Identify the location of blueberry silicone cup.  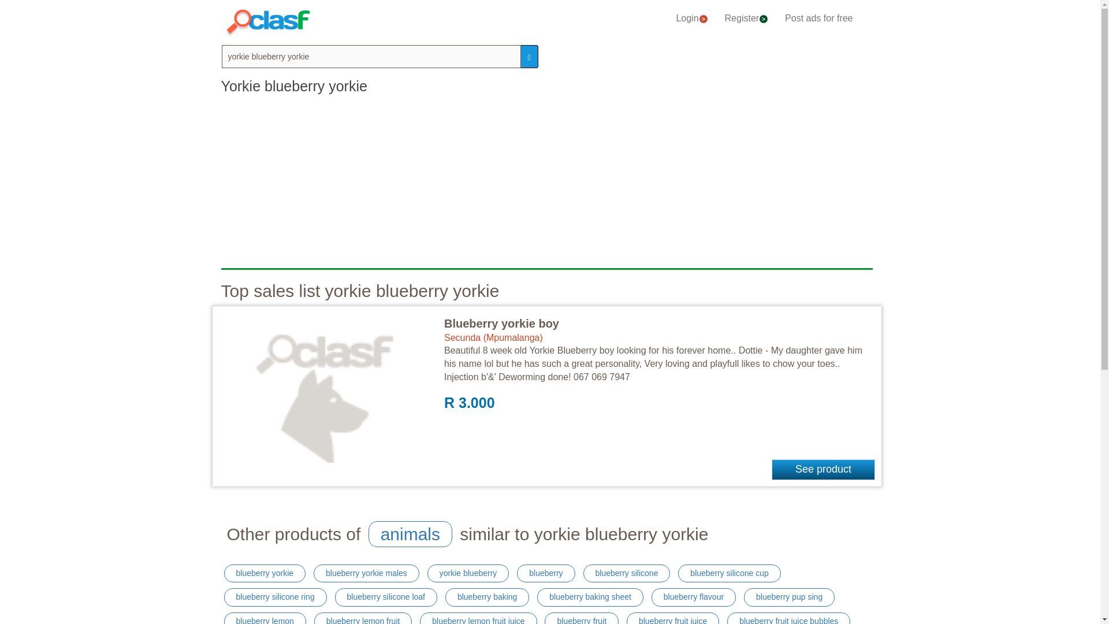
(729, 573).